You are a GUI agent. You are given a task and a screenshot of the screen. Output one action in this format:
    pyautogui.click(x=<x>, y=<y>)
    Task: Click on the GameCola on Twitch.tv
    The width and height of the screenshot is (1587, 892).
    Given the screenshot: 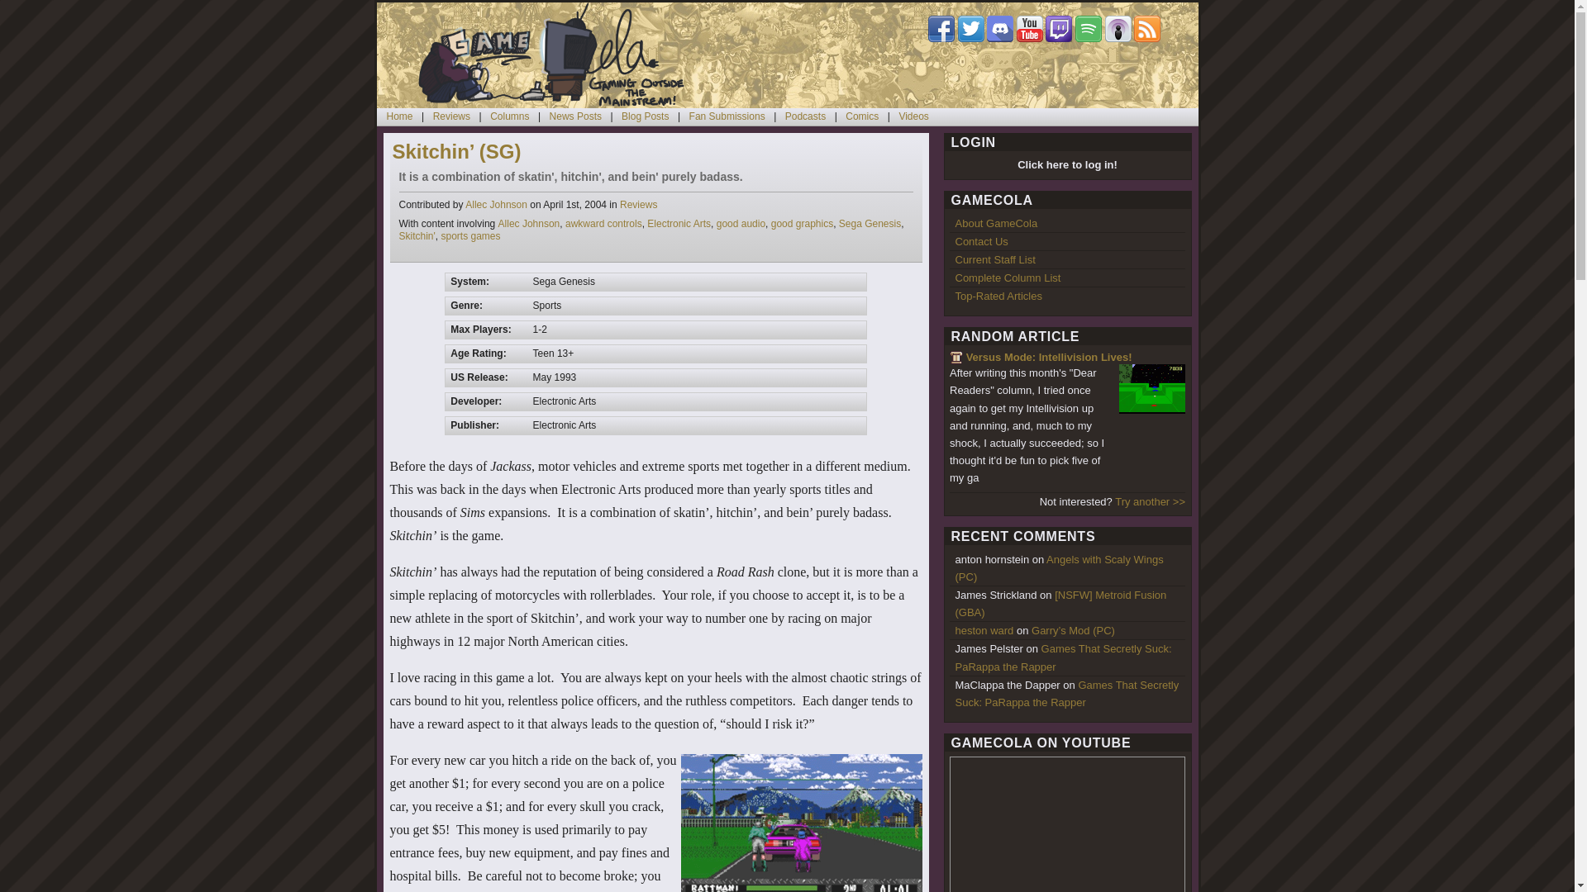 What is the action you would take?
    pyautogui.click(x=603, y=223)
    